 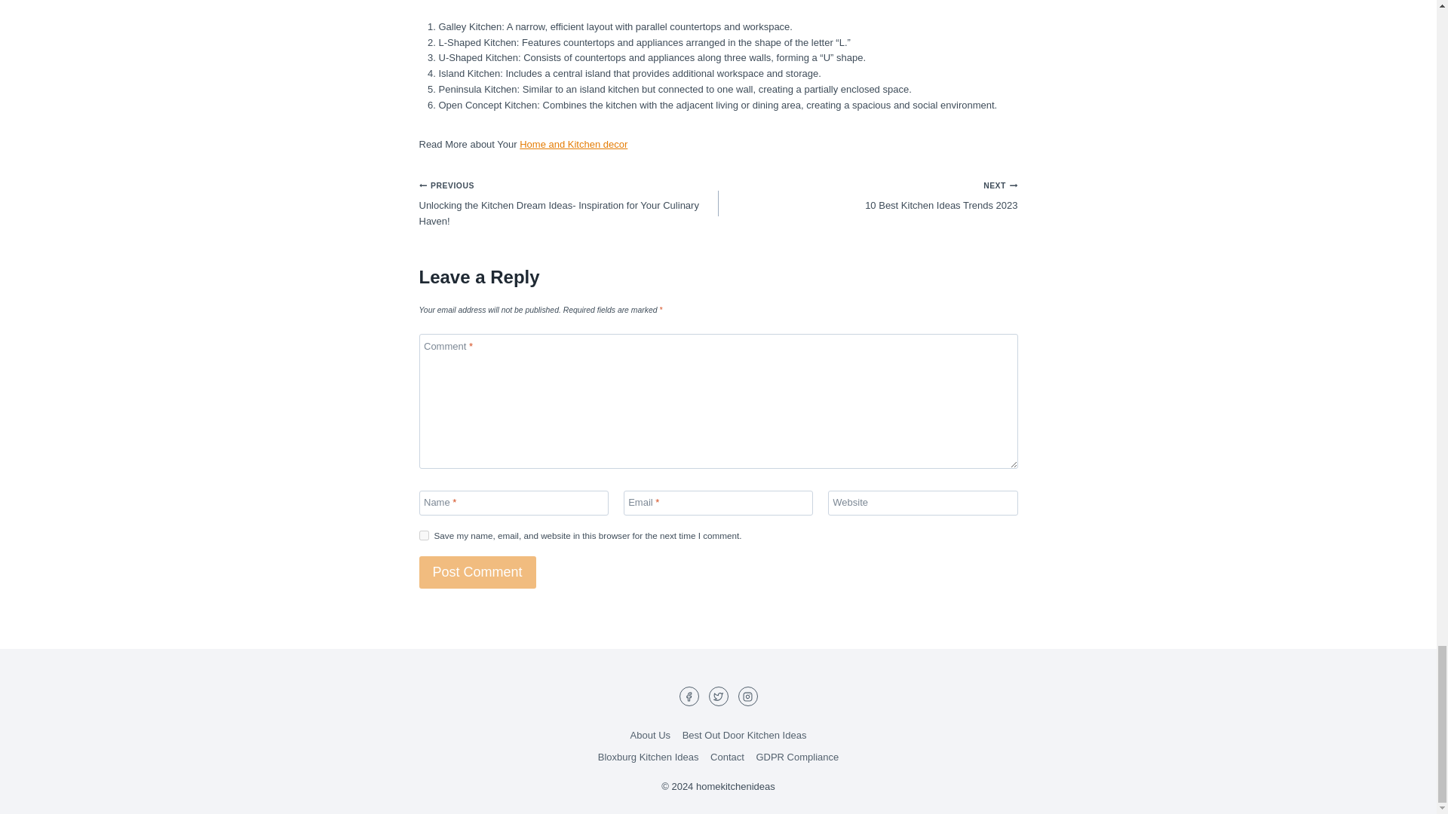 What do you see at coordinates (727, 757) in the screenshot?
I see `Contact` at bounding box center [727, 757].